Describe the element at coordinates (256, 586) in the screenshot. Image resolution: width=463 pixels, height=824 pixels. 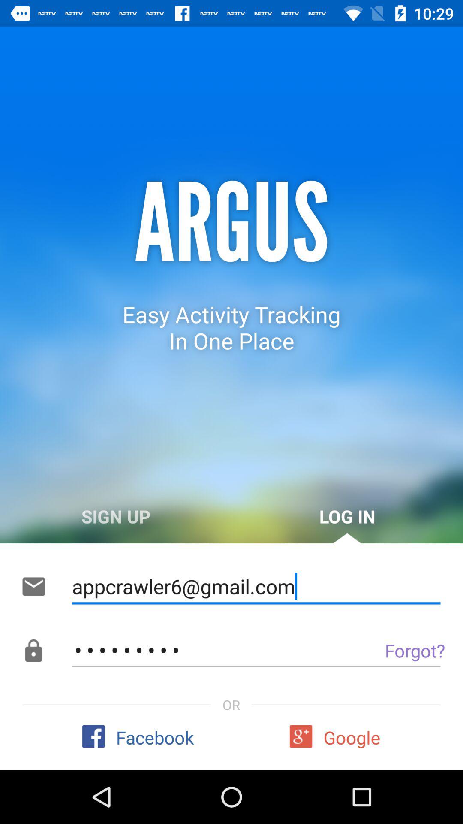
I see `open icon above the forgot?` at that location.